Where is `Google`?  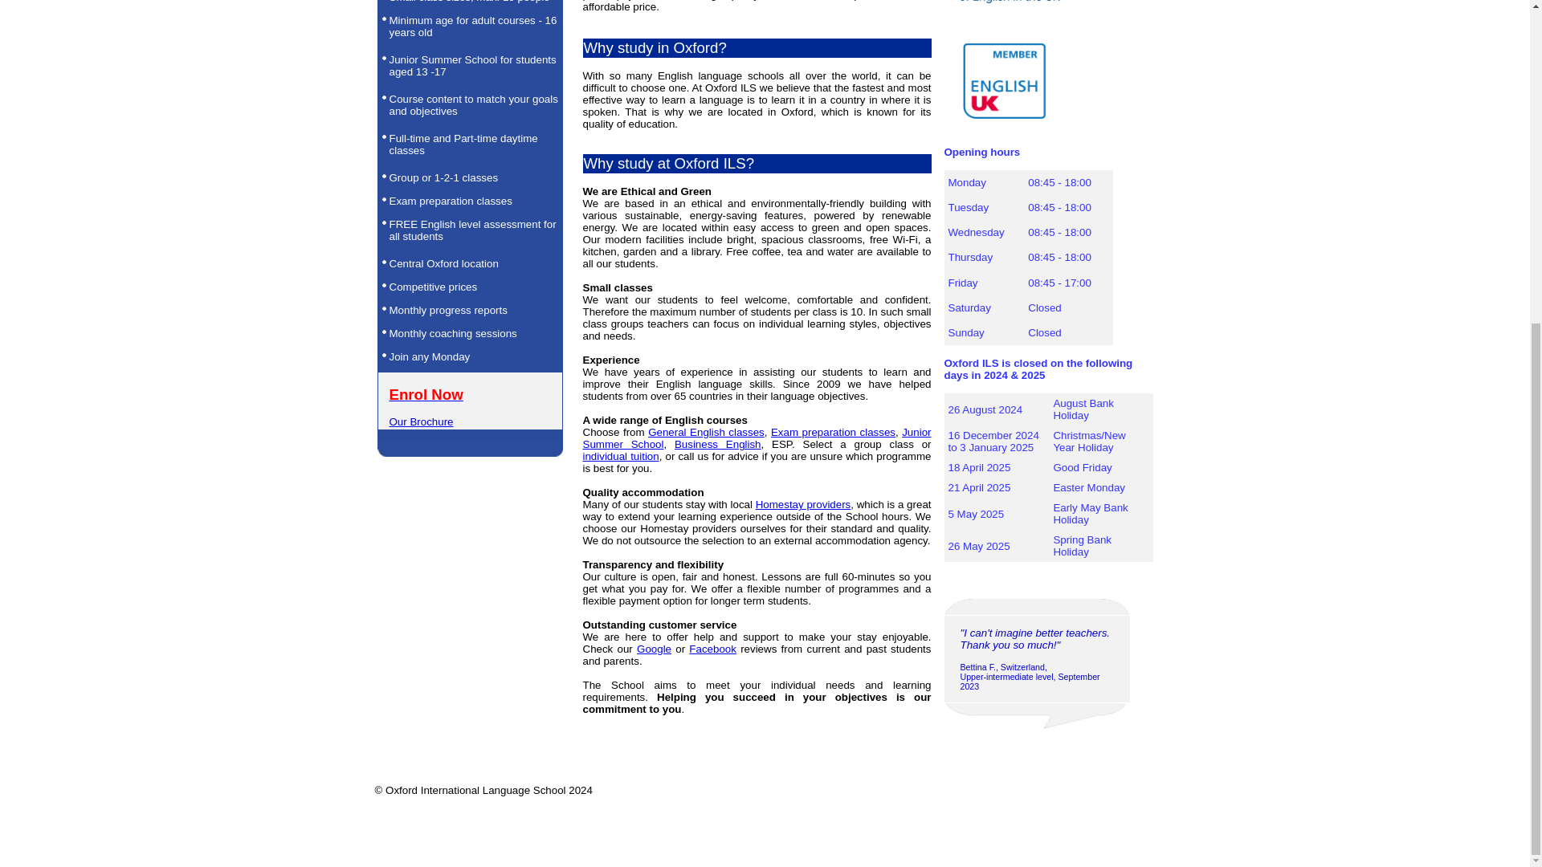
Google is located at coordinates (654, 649).